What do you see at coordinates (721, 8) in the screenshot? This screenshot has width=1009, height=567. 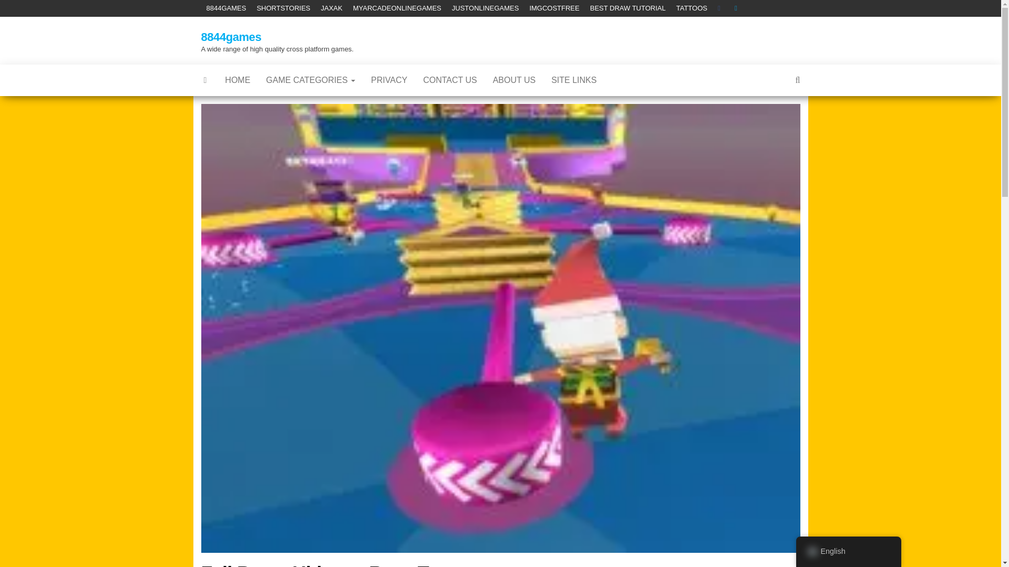 I see `FACEBOOK` at bounding box center [721, 8].